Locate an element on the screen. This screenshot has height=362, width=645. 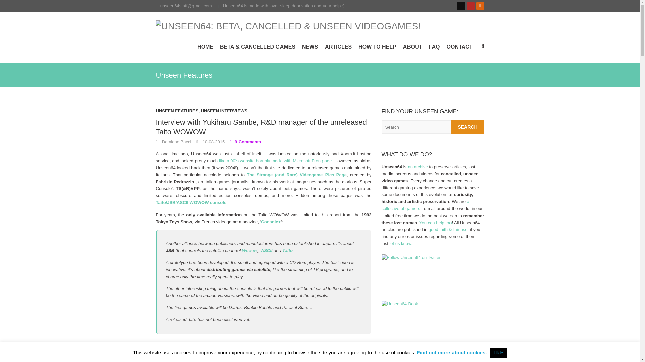
08:01 is located at coordinates (210, 141).